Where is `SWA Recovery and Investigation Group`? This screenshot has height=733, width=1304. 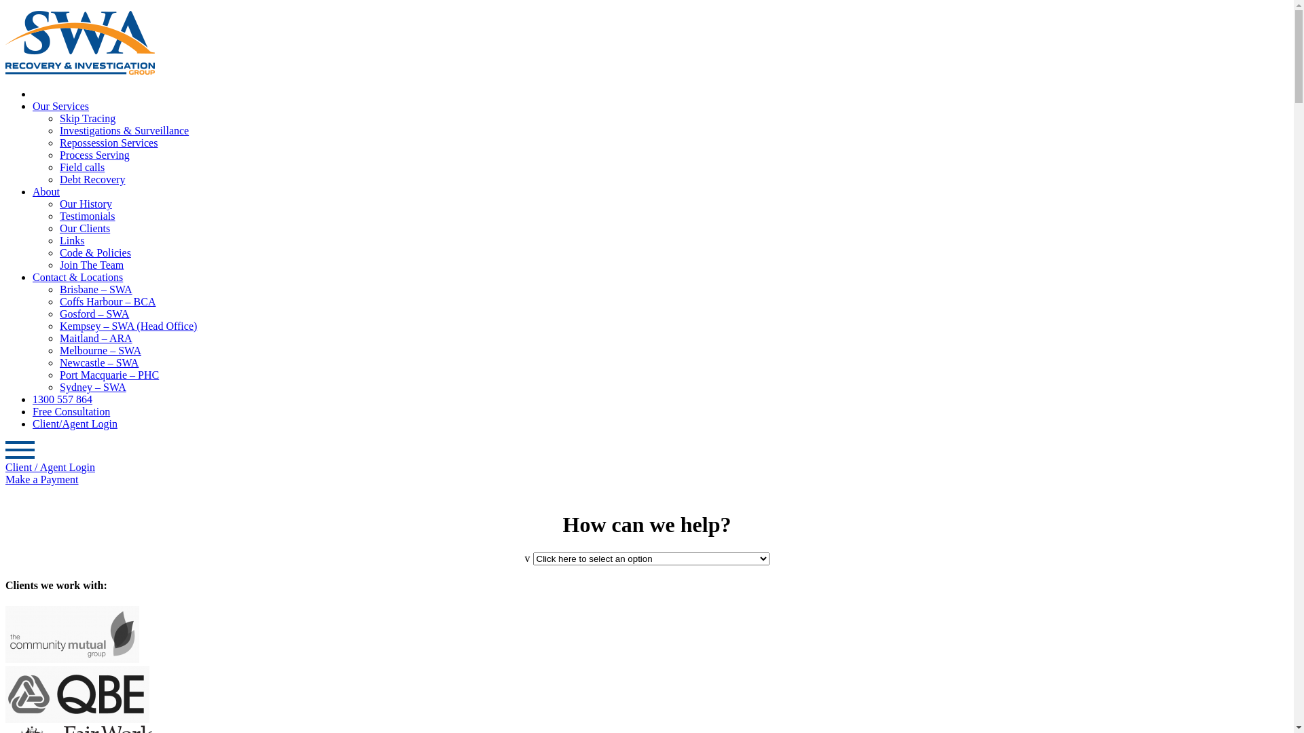
SWA Recovery and Investigation Group is located at coordinates (80, 71).